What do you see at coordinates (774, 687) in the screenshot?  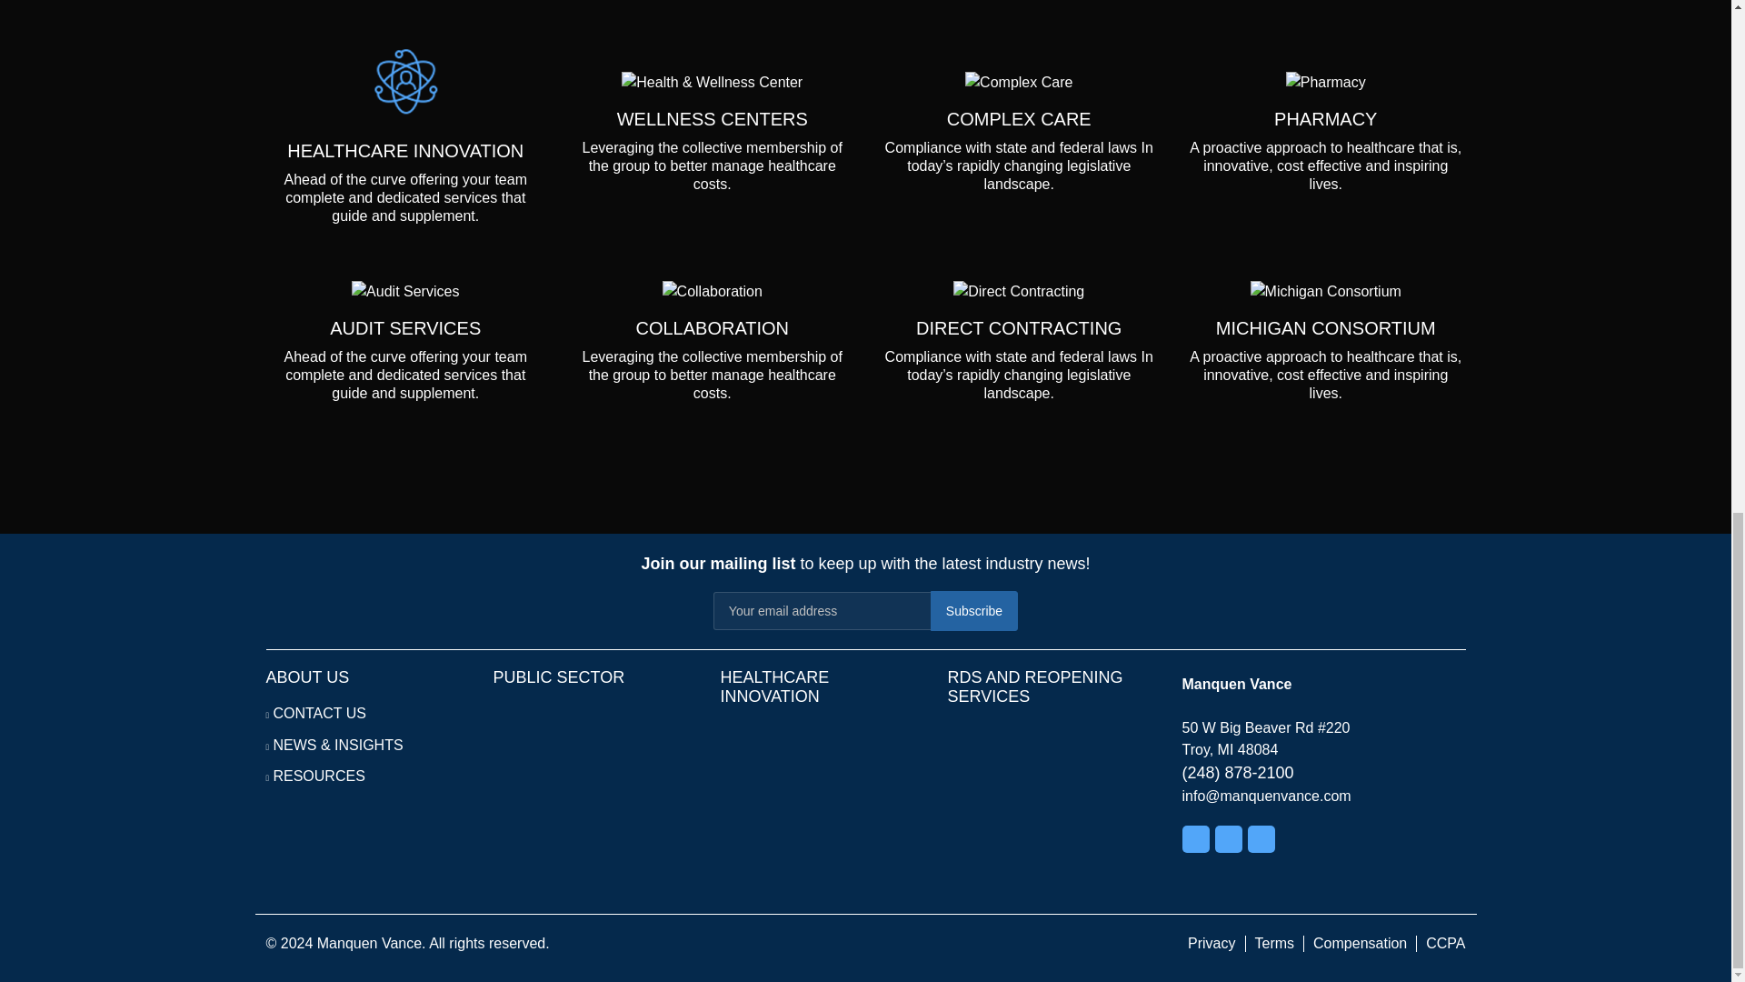 I see `HEALTHCARE INNOVATION` at bounding box center [774, 687].